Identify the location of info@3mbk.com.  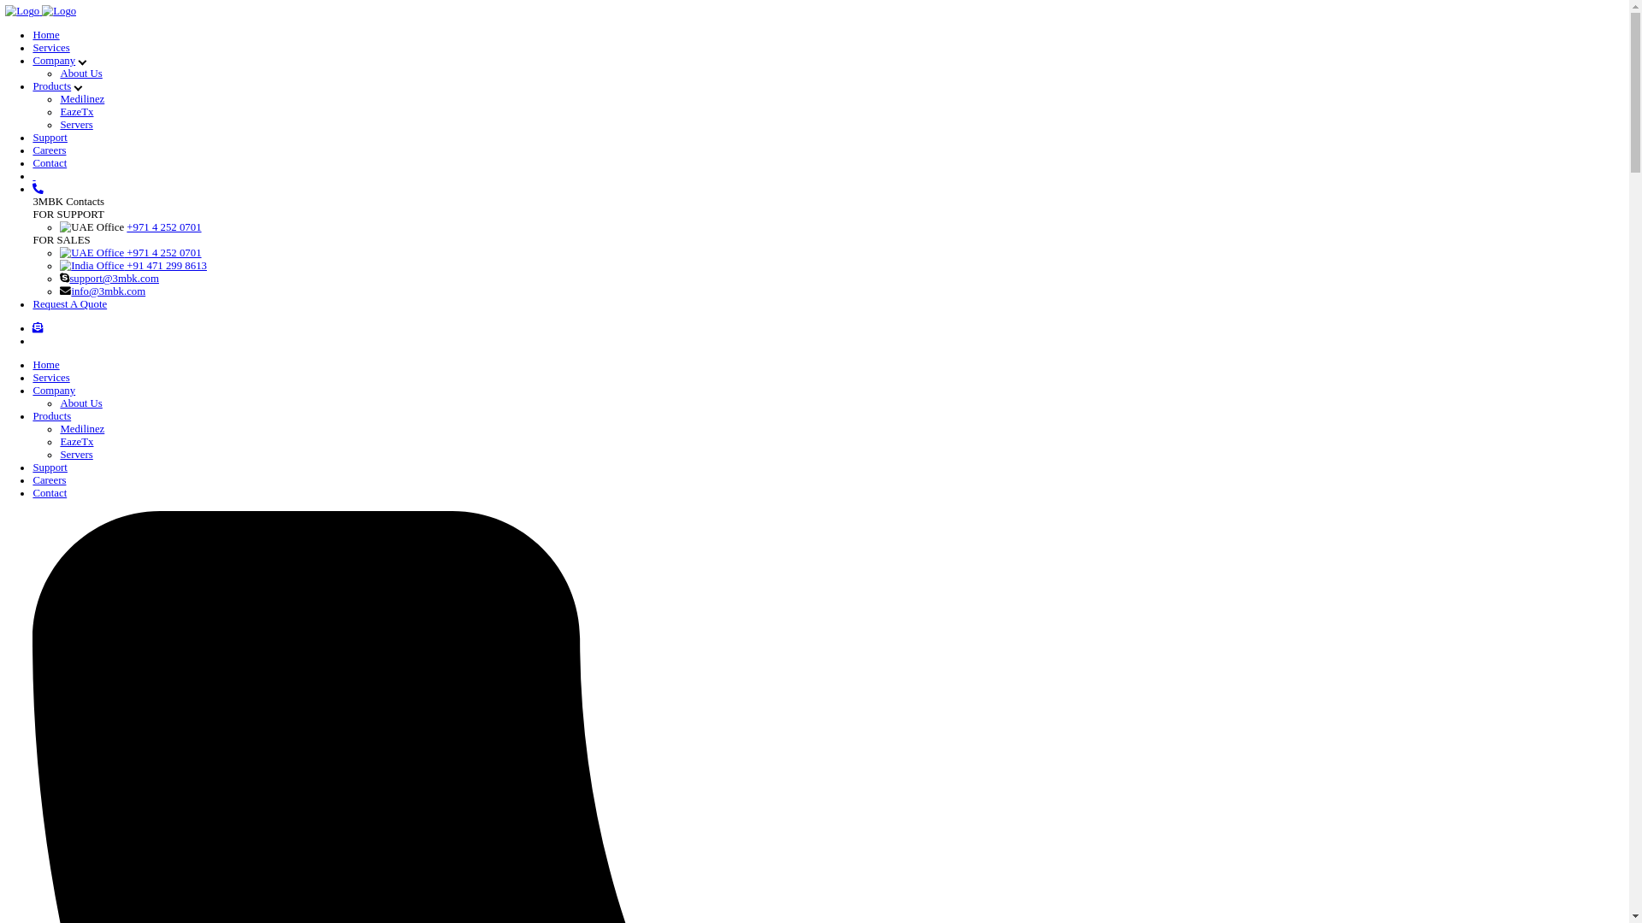
(135, 365).